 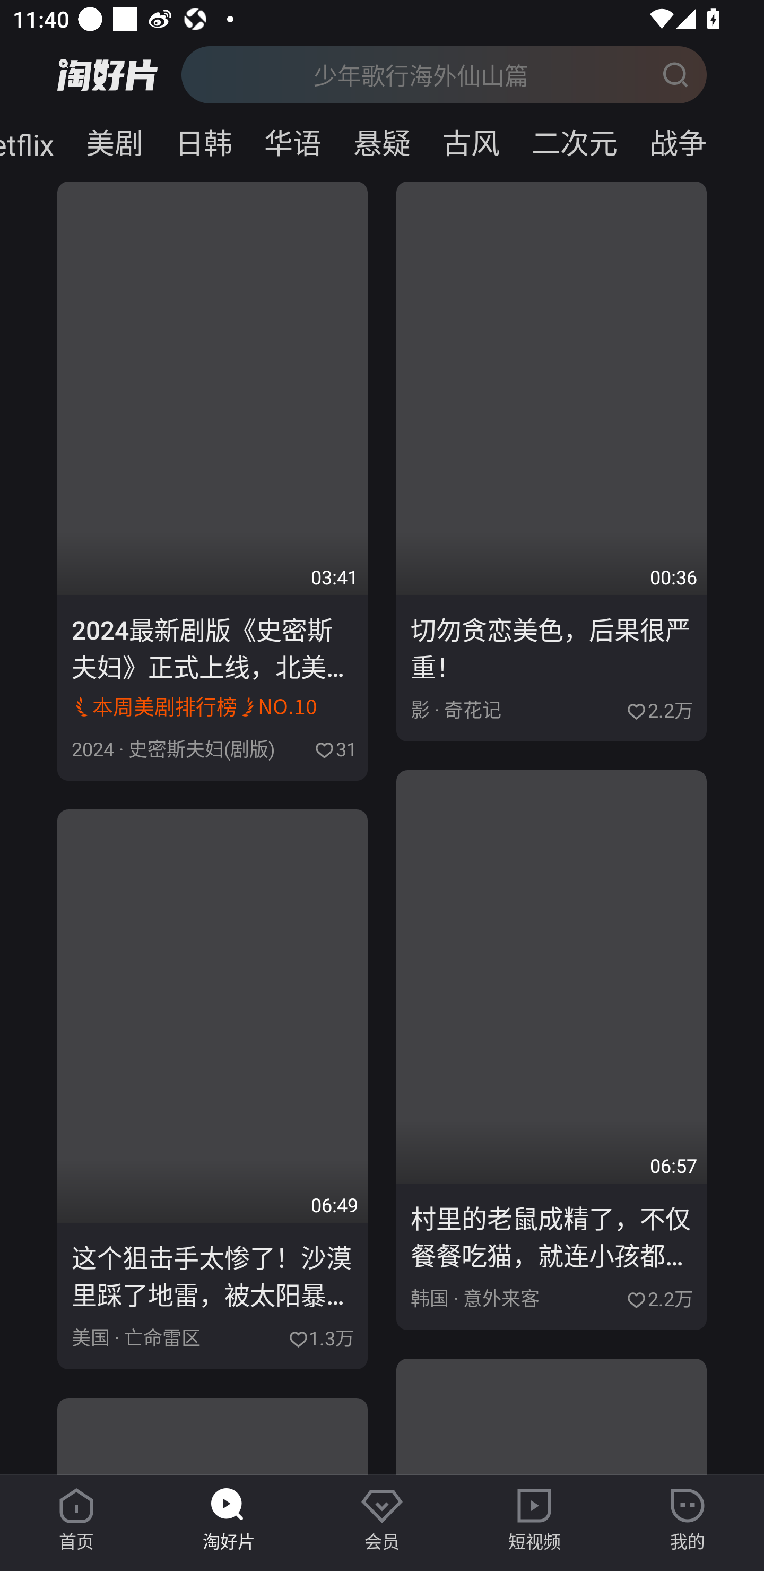 I want to click on 搜索框，少年歌行海外仙山篇 少年歌行海外仙山篇 , so click(x=444, y=74).